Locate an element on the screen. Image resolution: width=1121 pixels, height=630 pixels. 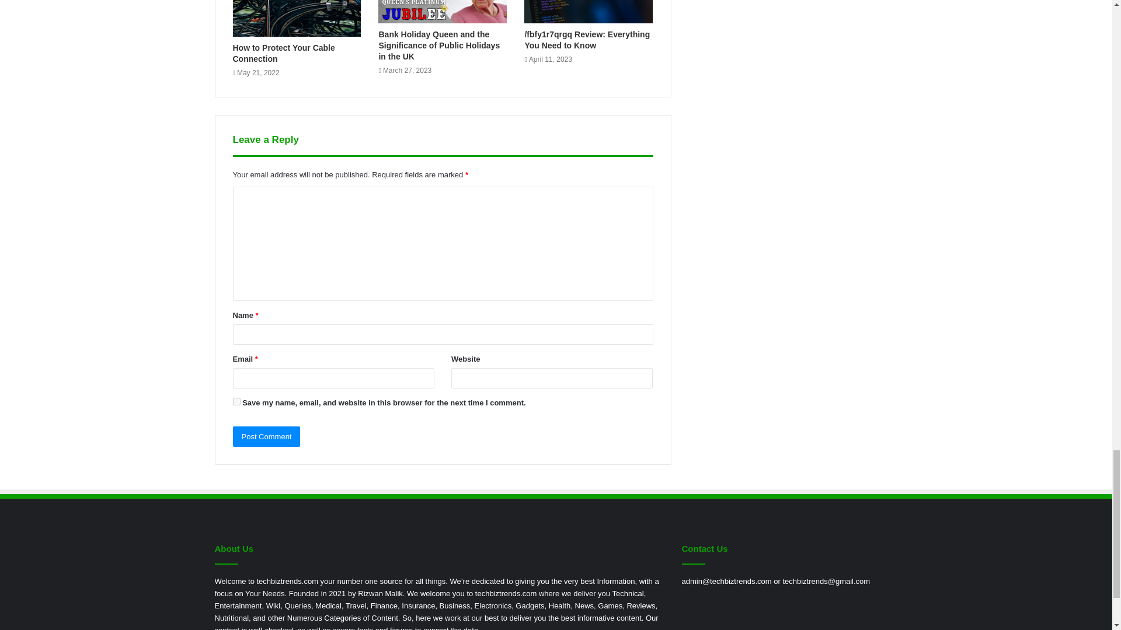
Post Comment is located at coordinates (266, 436).